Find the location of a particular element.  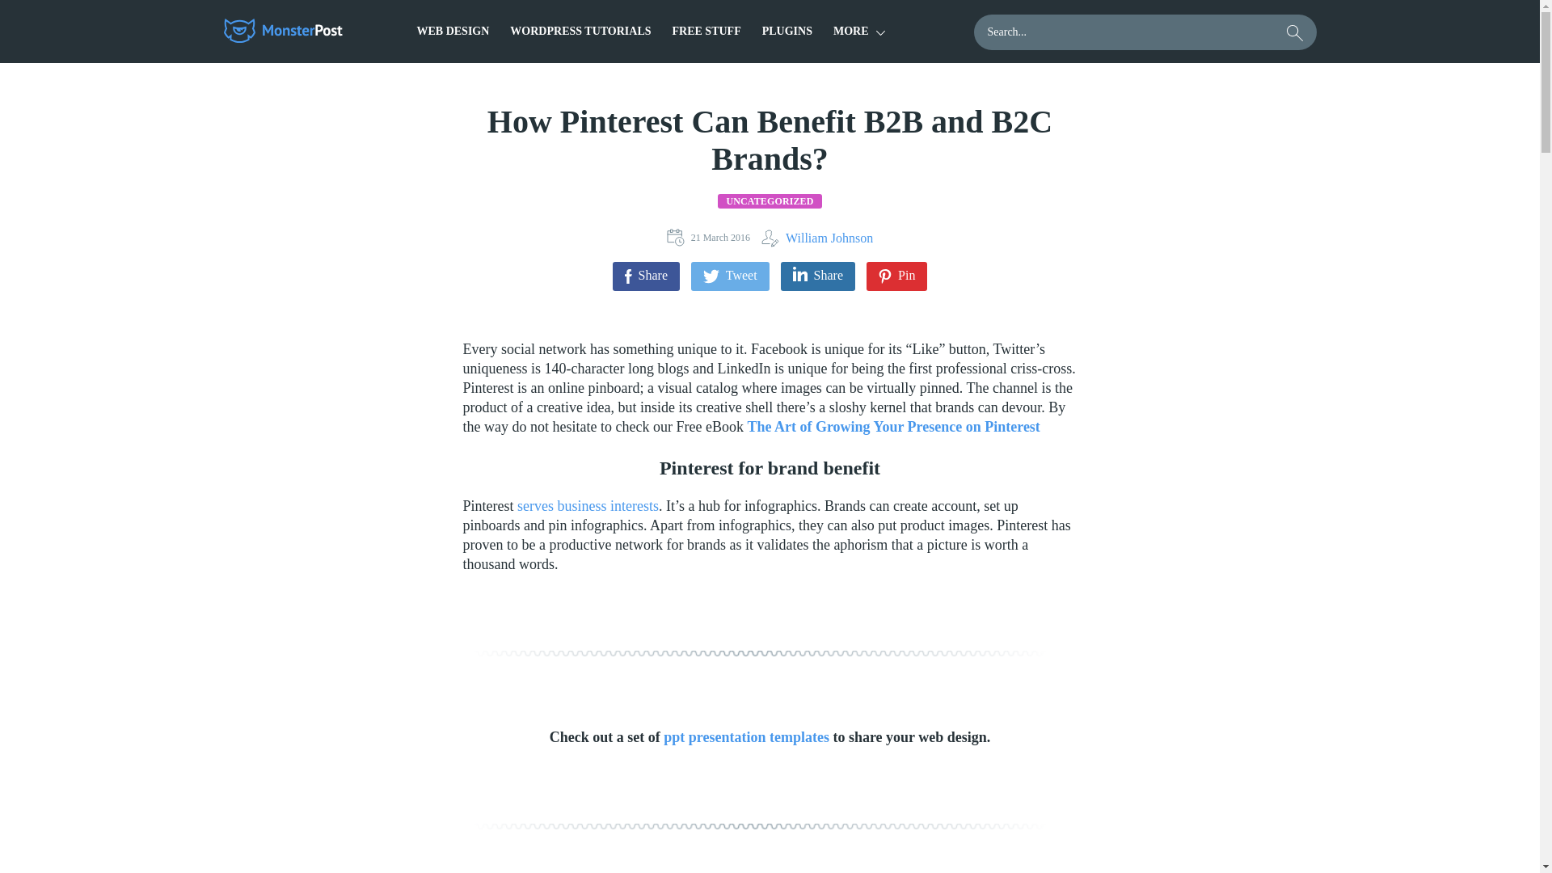

WEB DESIGN is located at coordinates (453, 31).